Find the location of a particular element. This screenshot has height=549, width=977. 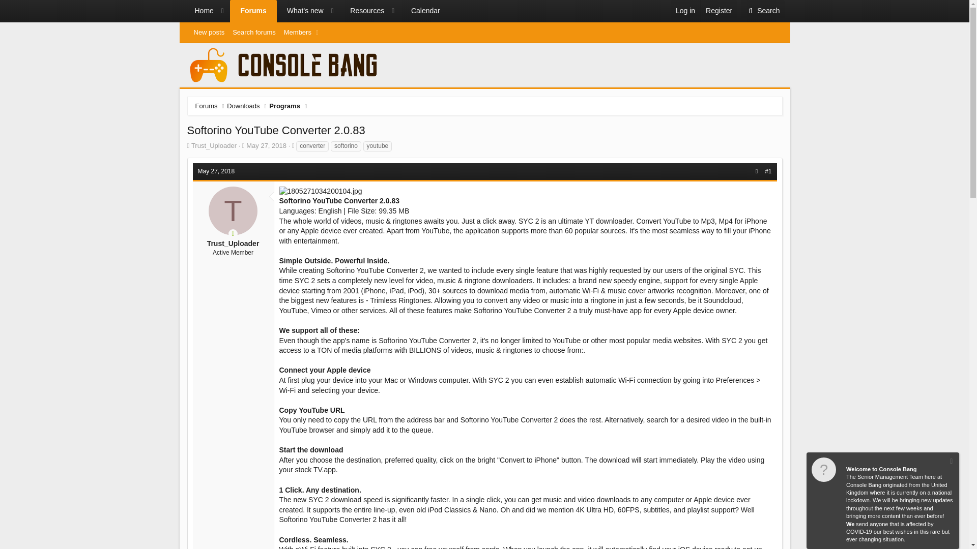

1805271034200104.jpg is located at coordinates (320, 191).